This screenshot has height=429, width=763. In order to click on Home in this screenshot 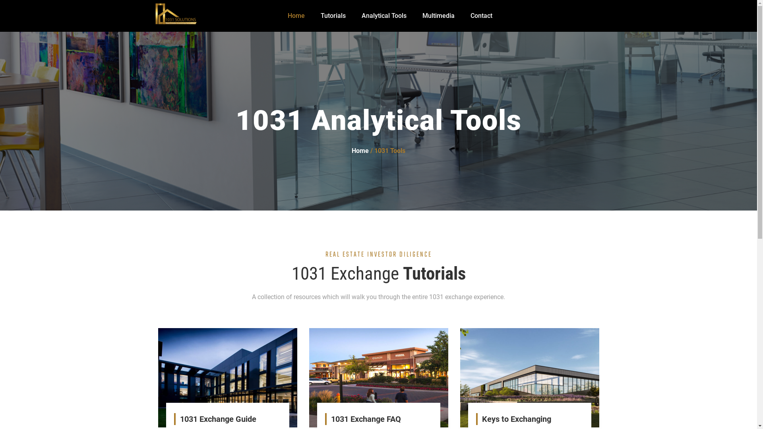, I will do `click(296, 16)`.